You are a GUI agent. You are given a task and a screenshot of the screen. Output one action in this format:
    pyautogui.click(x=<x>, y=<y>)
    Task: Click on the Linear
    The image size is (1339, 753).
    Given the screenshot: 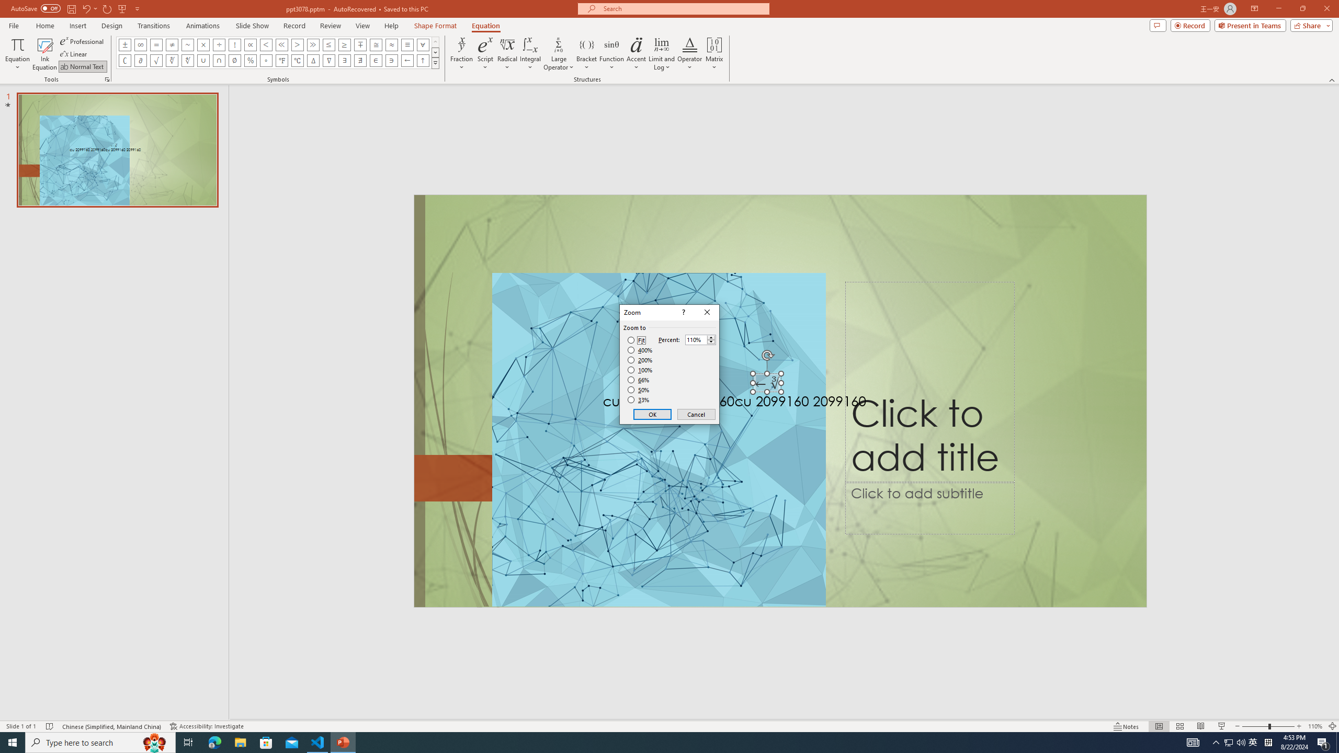 What is the action you would take?
    pyautogui.click(x=75, y=54)
    